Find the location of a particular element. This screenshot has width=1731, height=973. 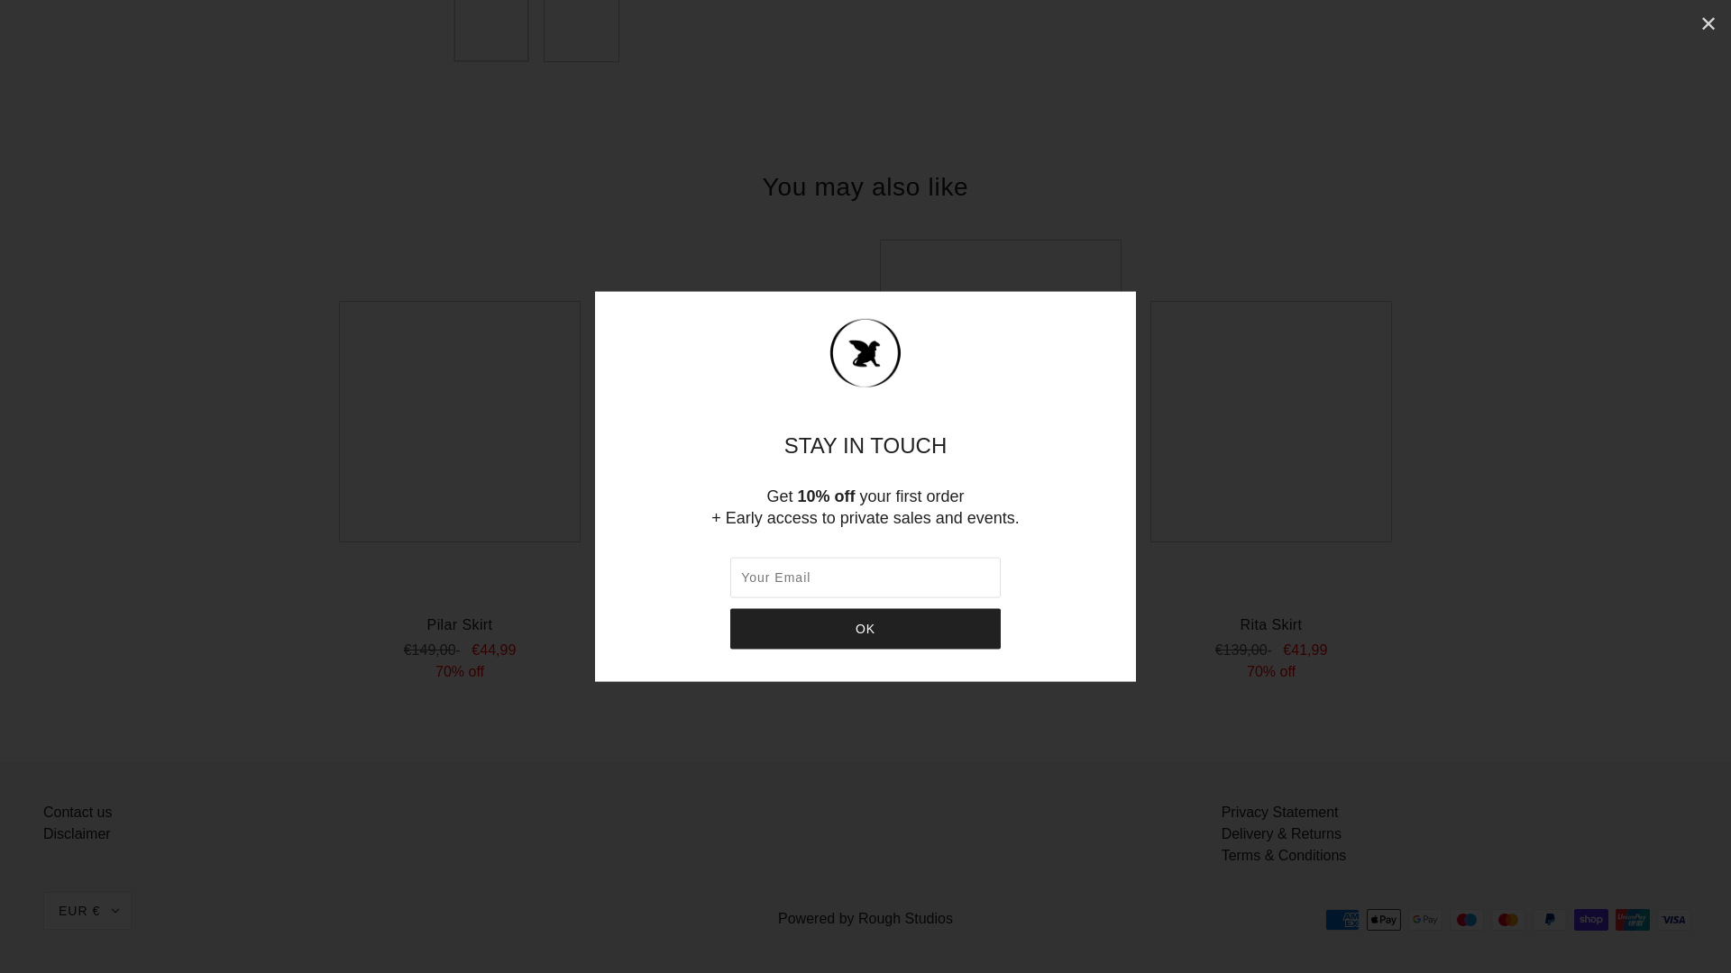

PayPal is located at coordinates (1549, 919).